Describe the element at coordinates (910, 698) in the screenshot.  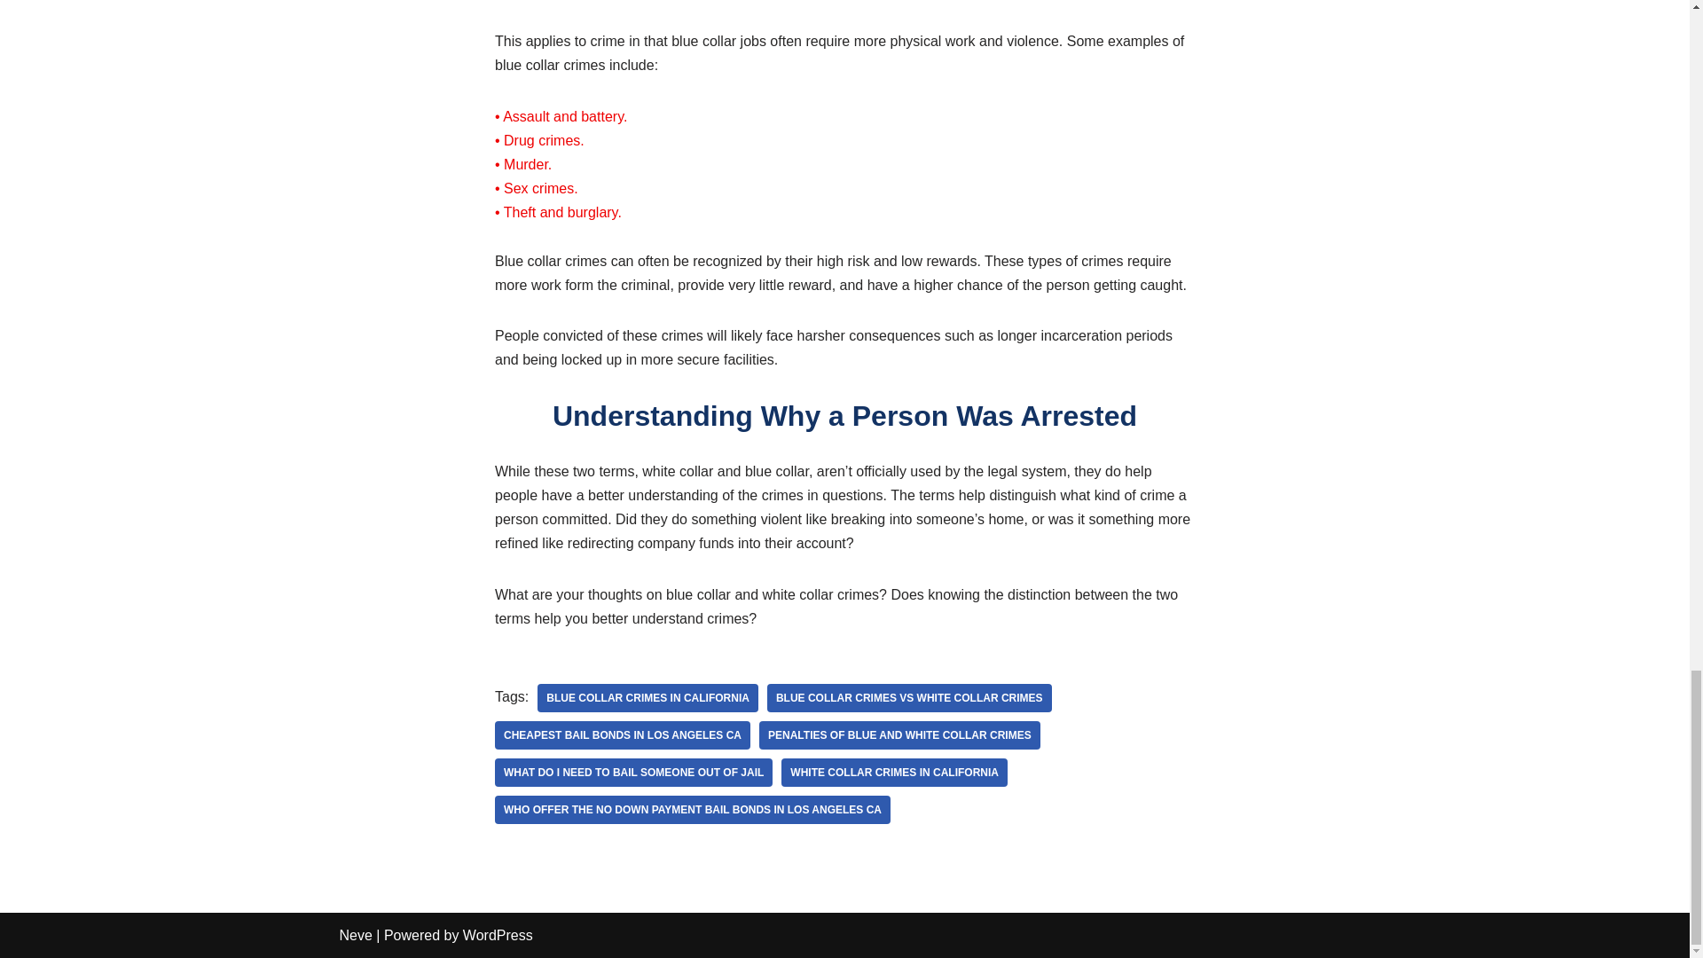
I see `blue collar crimes vs white collar crimes` at that location.